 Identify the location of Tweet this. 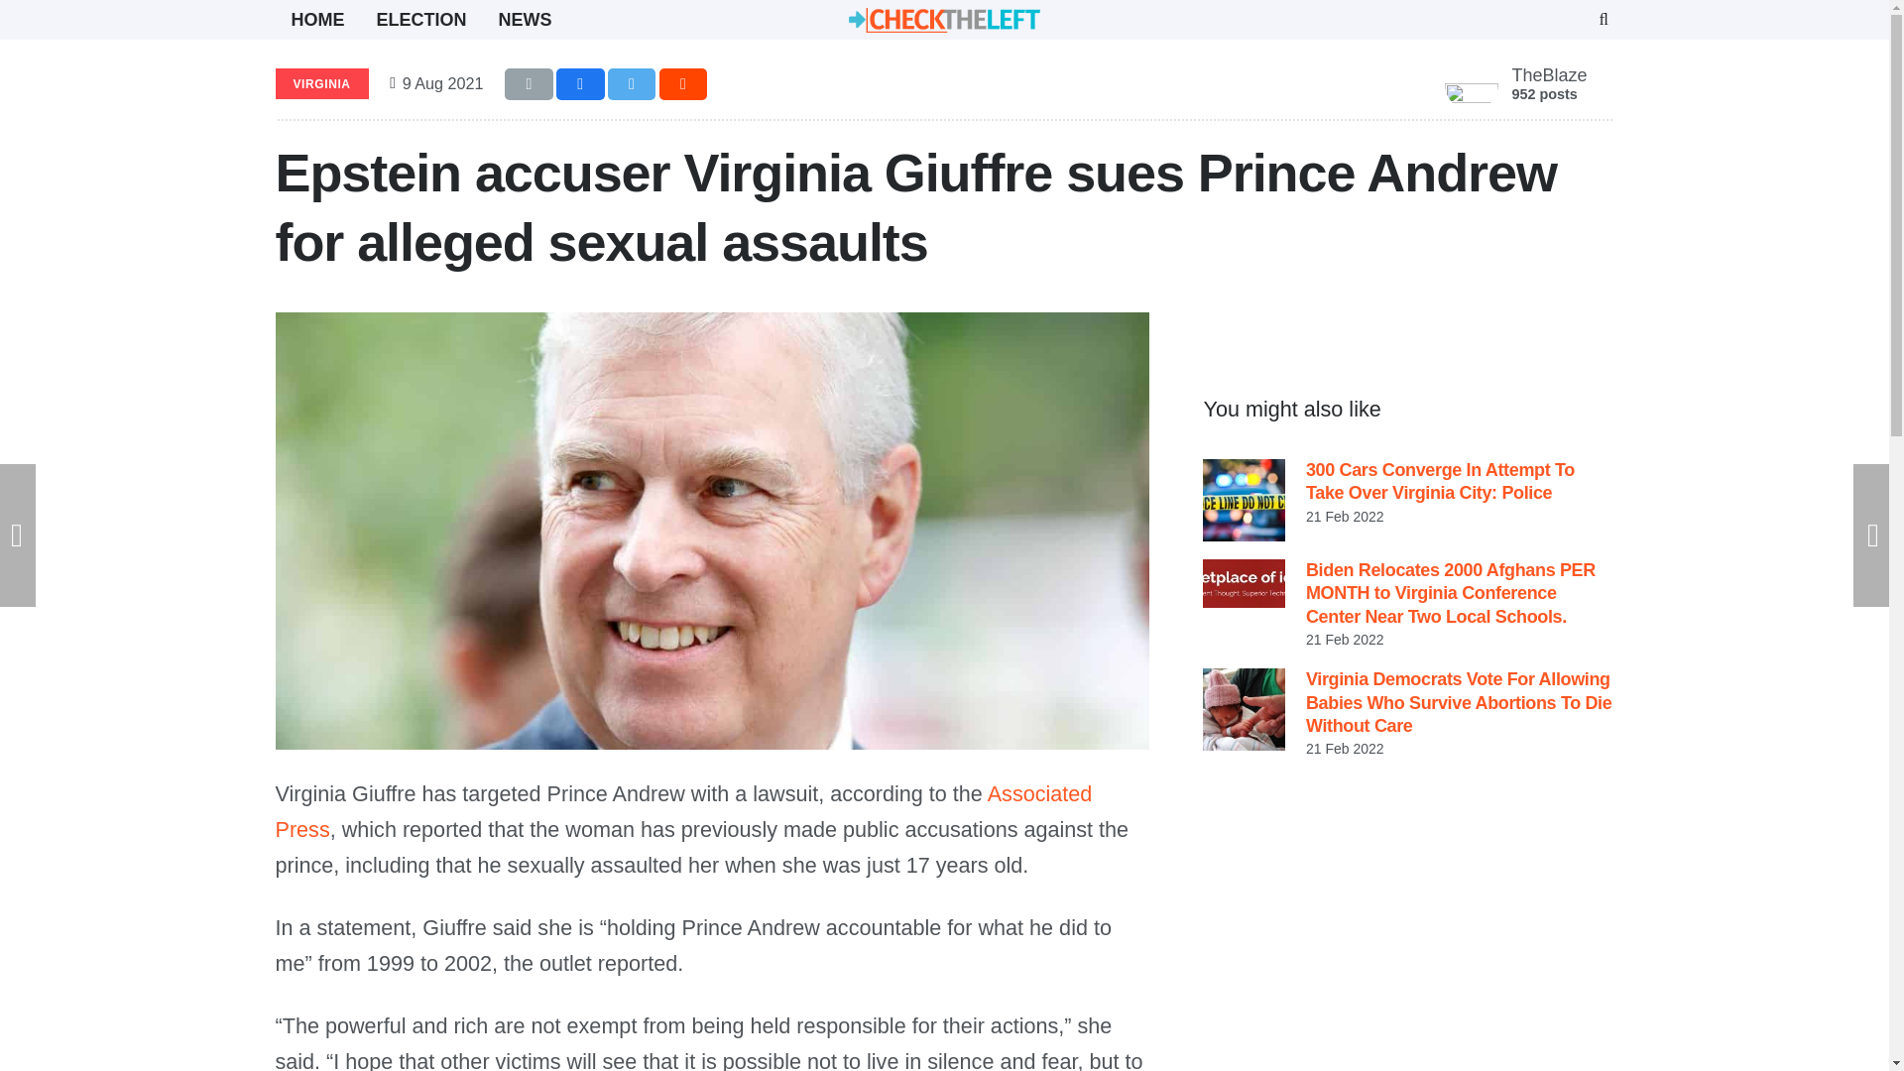
(632, 84).